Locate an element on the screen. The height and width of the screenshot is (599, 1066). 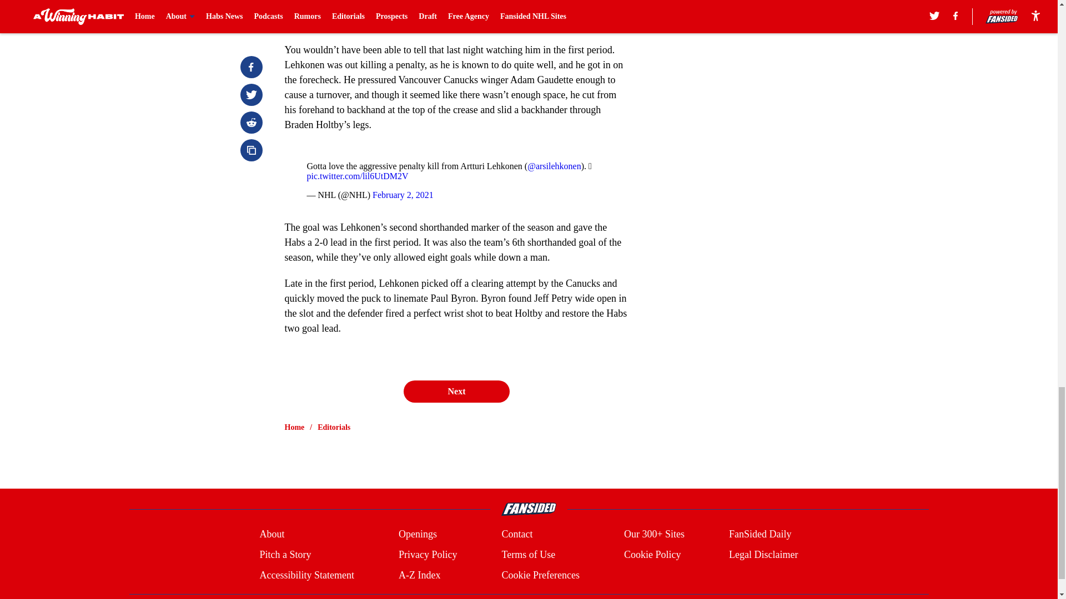
About is located at coordinates (271, 535).